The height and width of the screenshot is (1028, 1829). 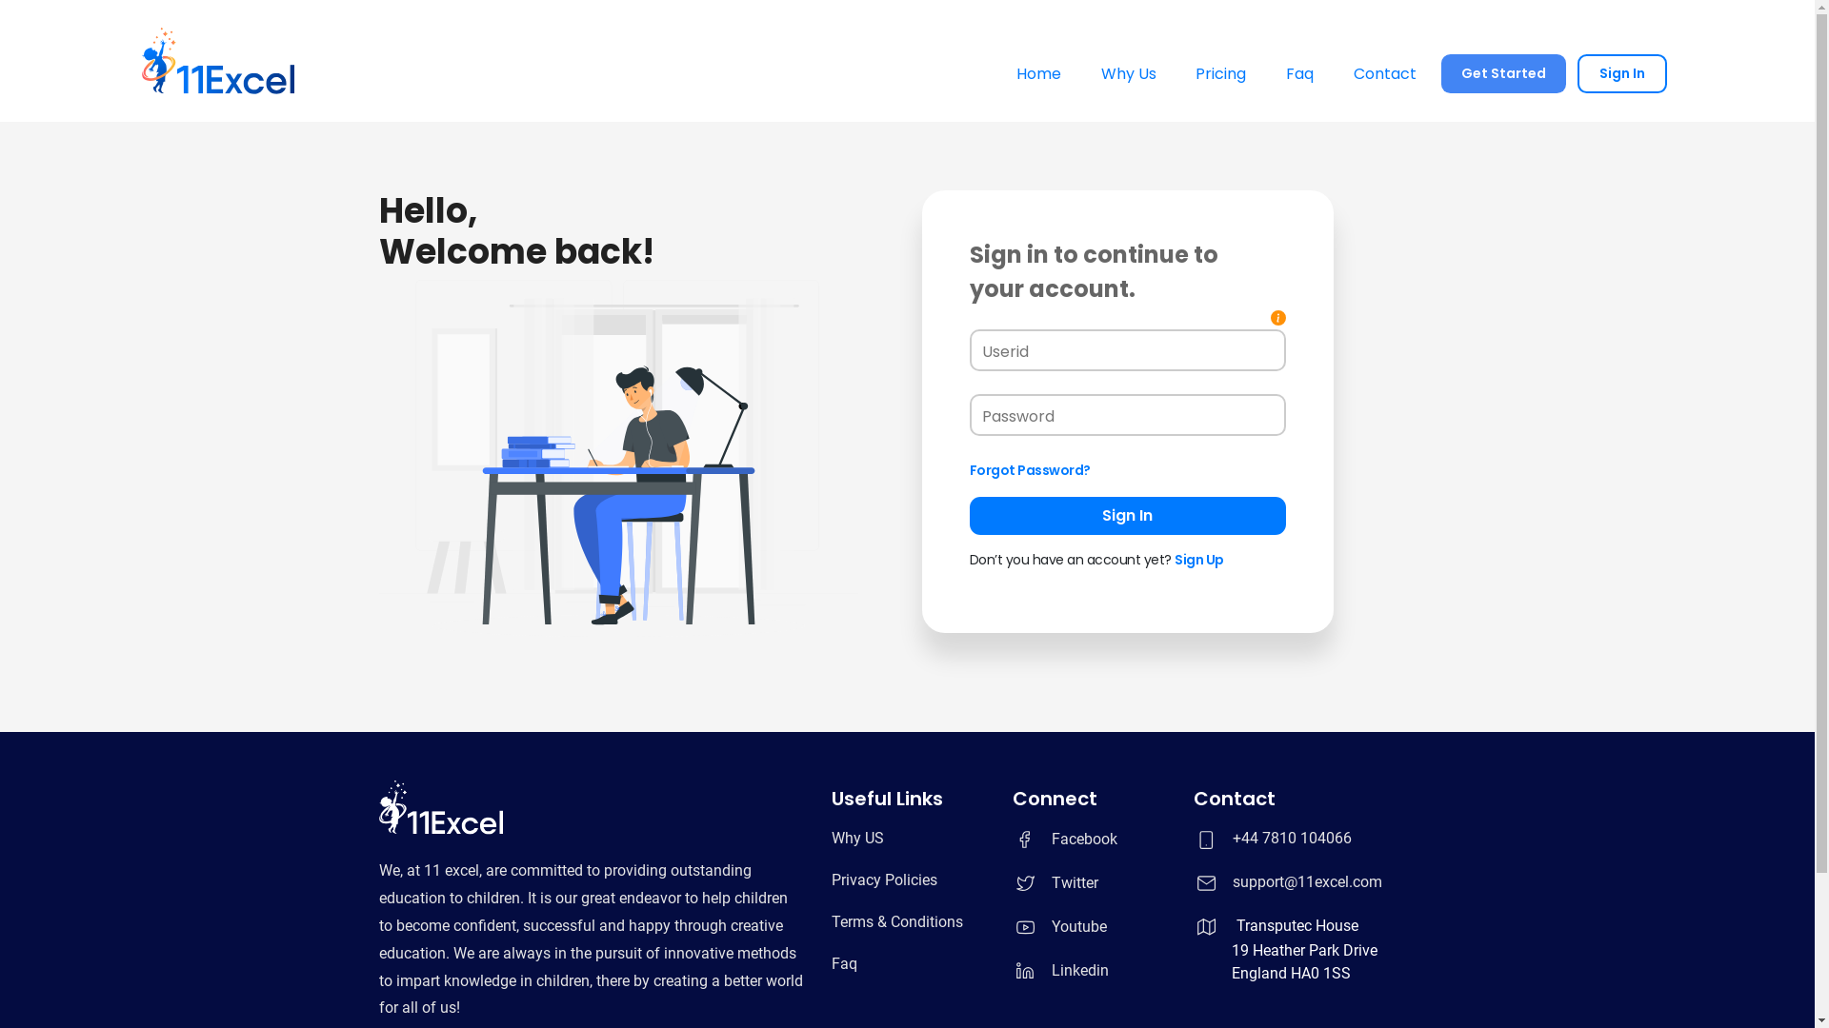 What do you see at coordinates (895, 921) in the screenshot?
I see `Terms & Conditions` at bounding box center [895, 921].